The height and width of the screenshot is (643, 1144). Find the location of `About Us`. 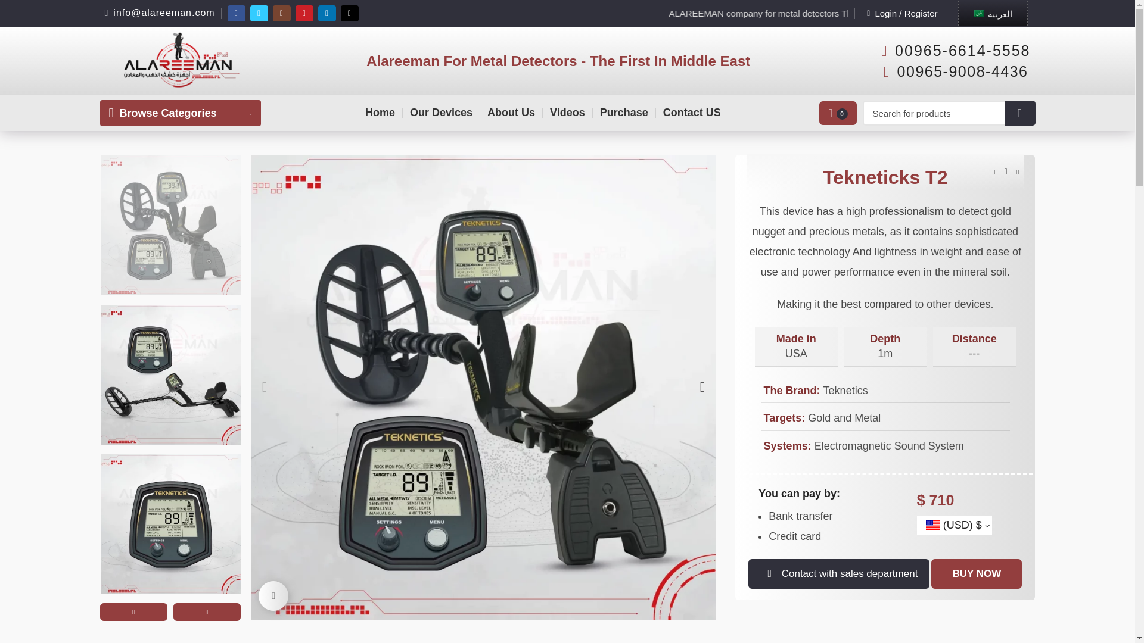

About Us is located at coordinates (511, 113).